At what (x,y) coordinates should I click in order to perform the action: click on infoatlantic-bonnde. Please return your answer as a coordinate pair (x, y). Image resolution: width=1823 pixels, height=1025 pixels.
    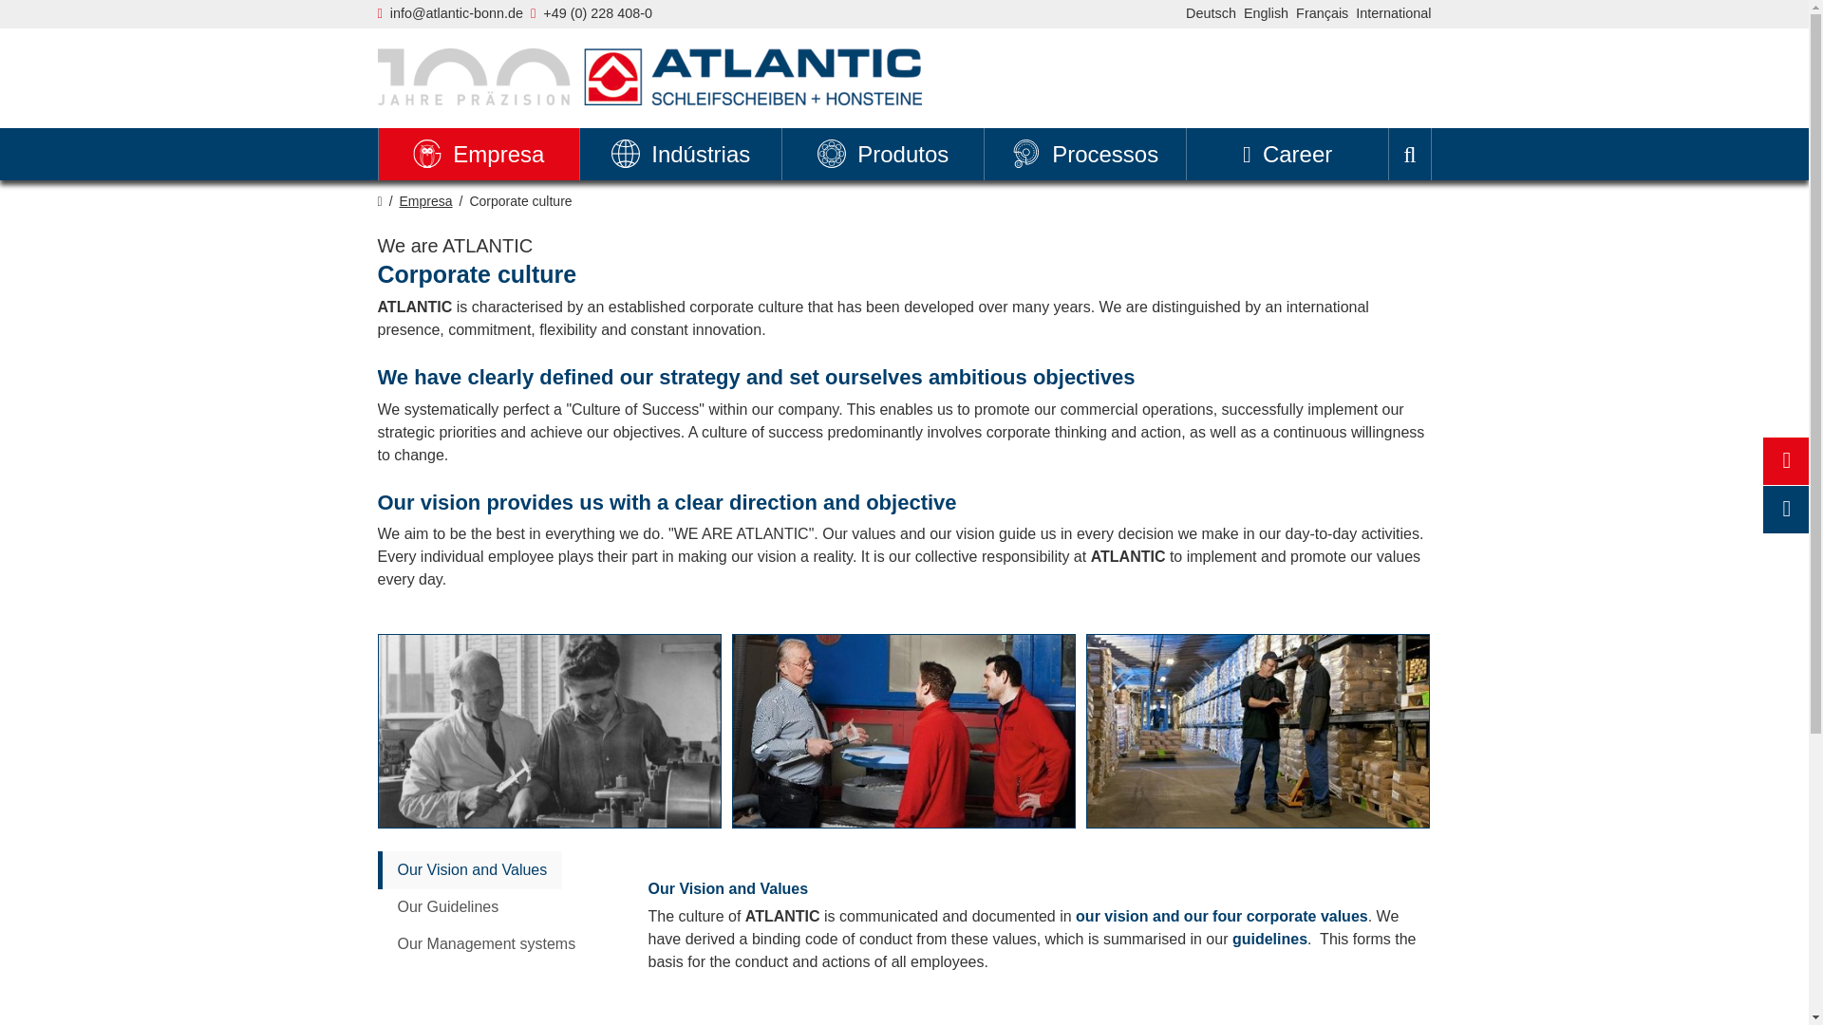
    Looking at the image, I should click on (456, 13).